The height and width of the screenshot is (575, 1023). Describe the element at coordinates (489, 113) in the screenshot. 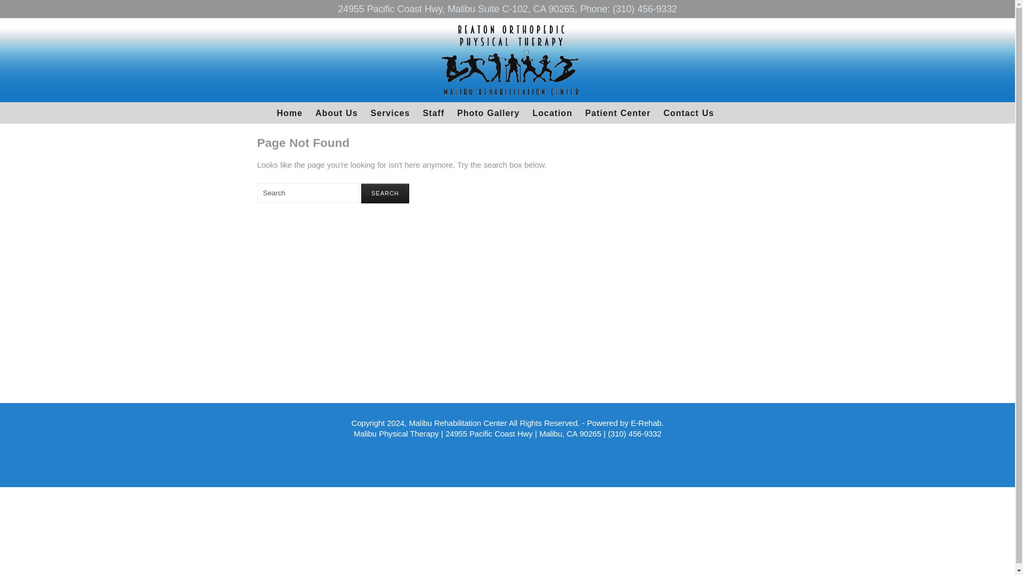

I see `Photo Gallery` at that location.